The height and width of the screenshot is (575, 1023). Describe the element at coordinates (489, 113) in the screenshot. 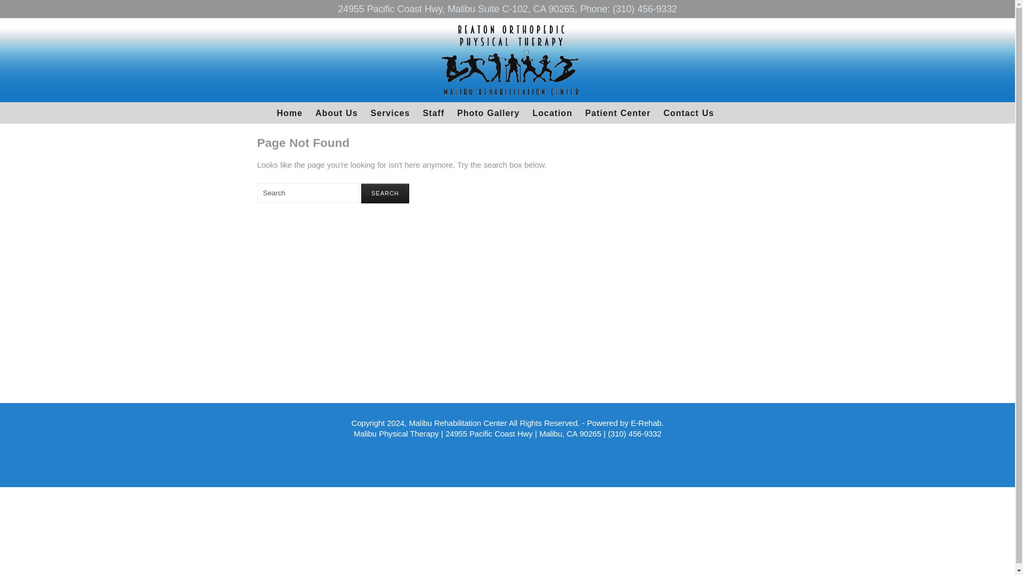

I see `Photo Gallery` at that location.